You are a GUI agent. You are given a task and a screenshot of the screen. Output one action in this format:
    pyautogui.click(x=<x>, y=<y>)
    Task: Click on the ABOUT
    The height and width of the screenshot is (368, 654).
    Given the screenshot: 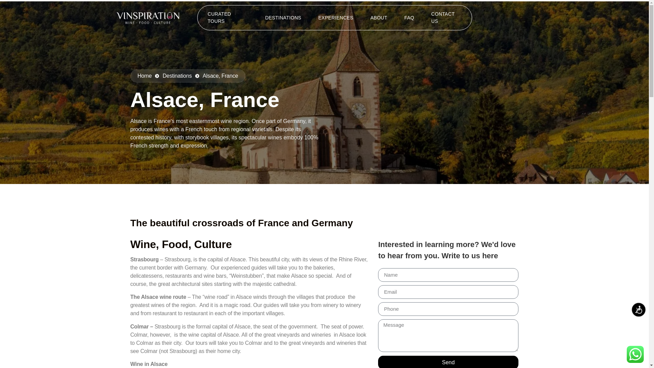 What is the action you would take?
    pyautogui.click(x=379, y=17)
    